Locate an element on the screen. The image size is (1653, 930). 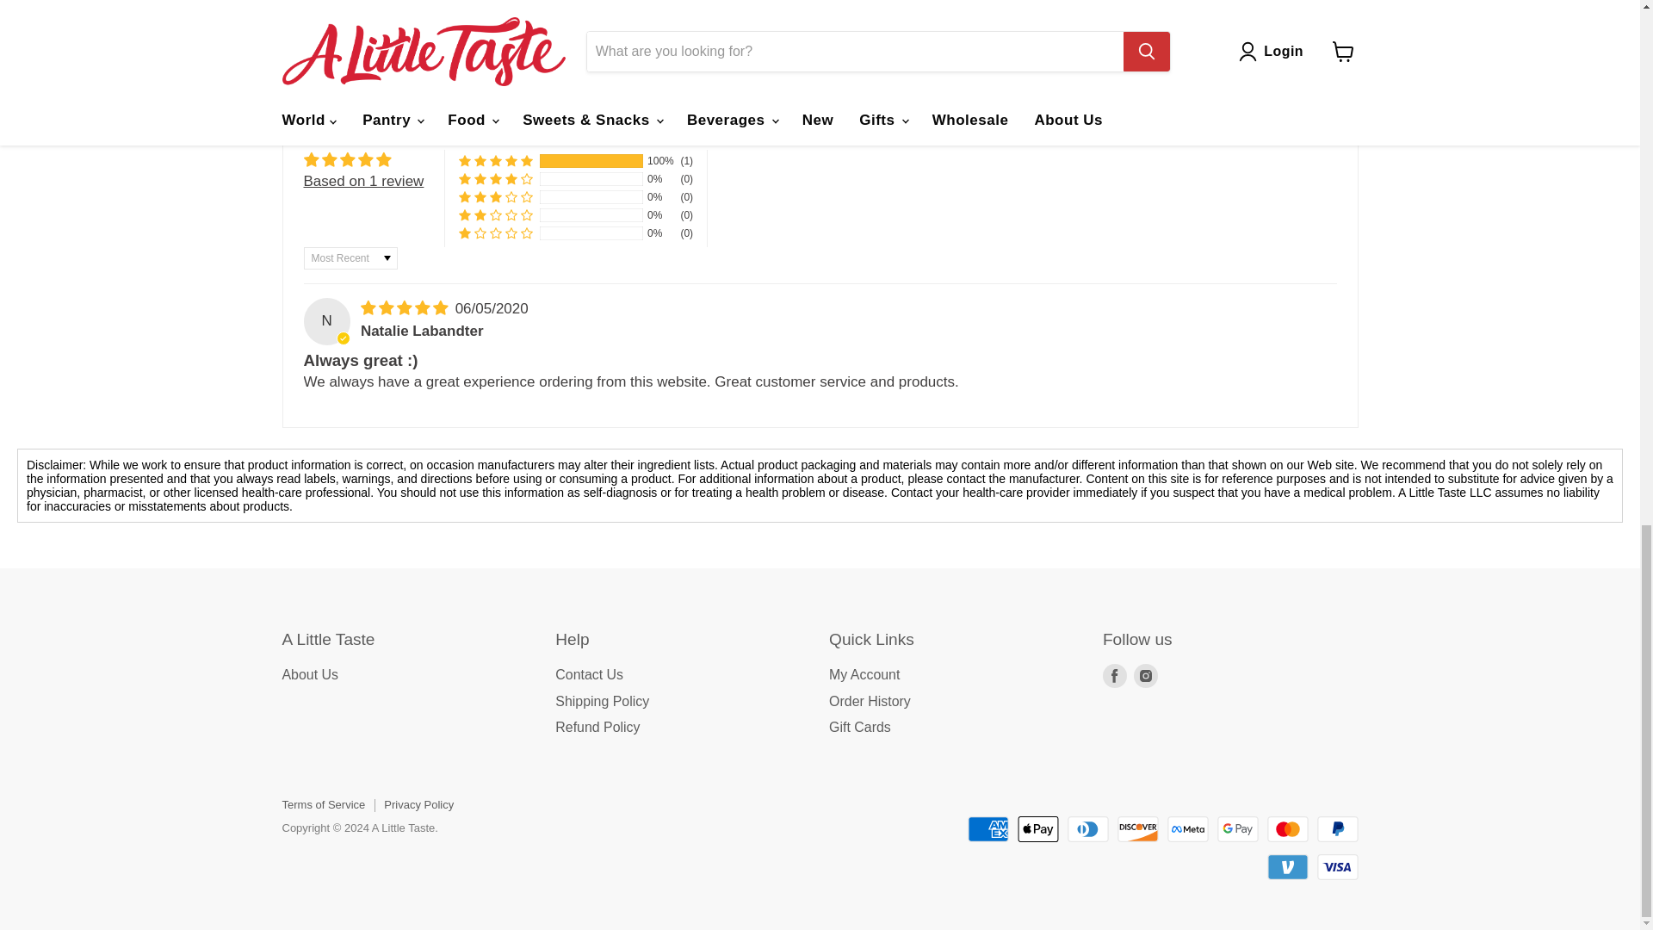
American Express is located at coordinates (987, 829).